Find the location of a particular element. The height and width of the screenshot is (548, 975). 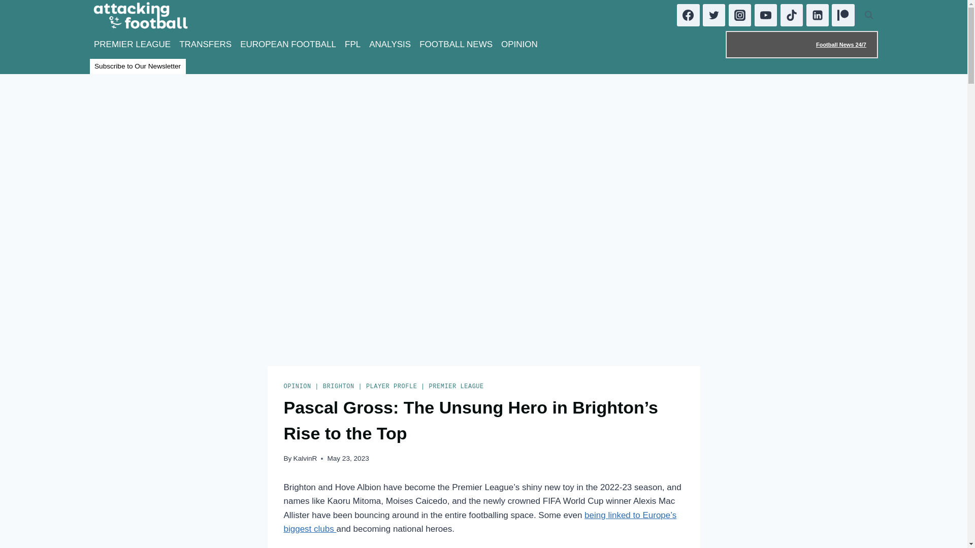

OPINION is located at coordinates (297, 386).